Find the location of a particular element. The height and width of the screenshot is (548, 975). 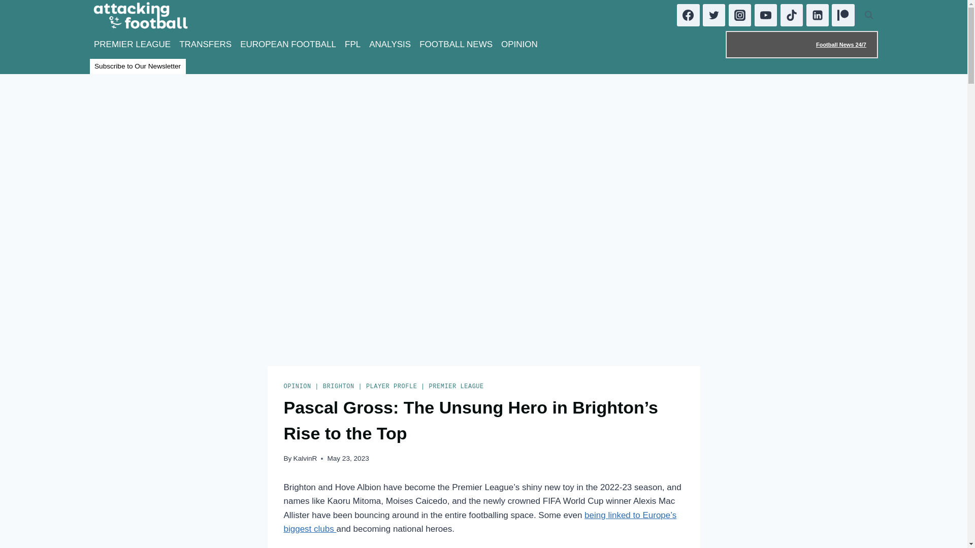

OPINION is located at coordinates (297, 386).